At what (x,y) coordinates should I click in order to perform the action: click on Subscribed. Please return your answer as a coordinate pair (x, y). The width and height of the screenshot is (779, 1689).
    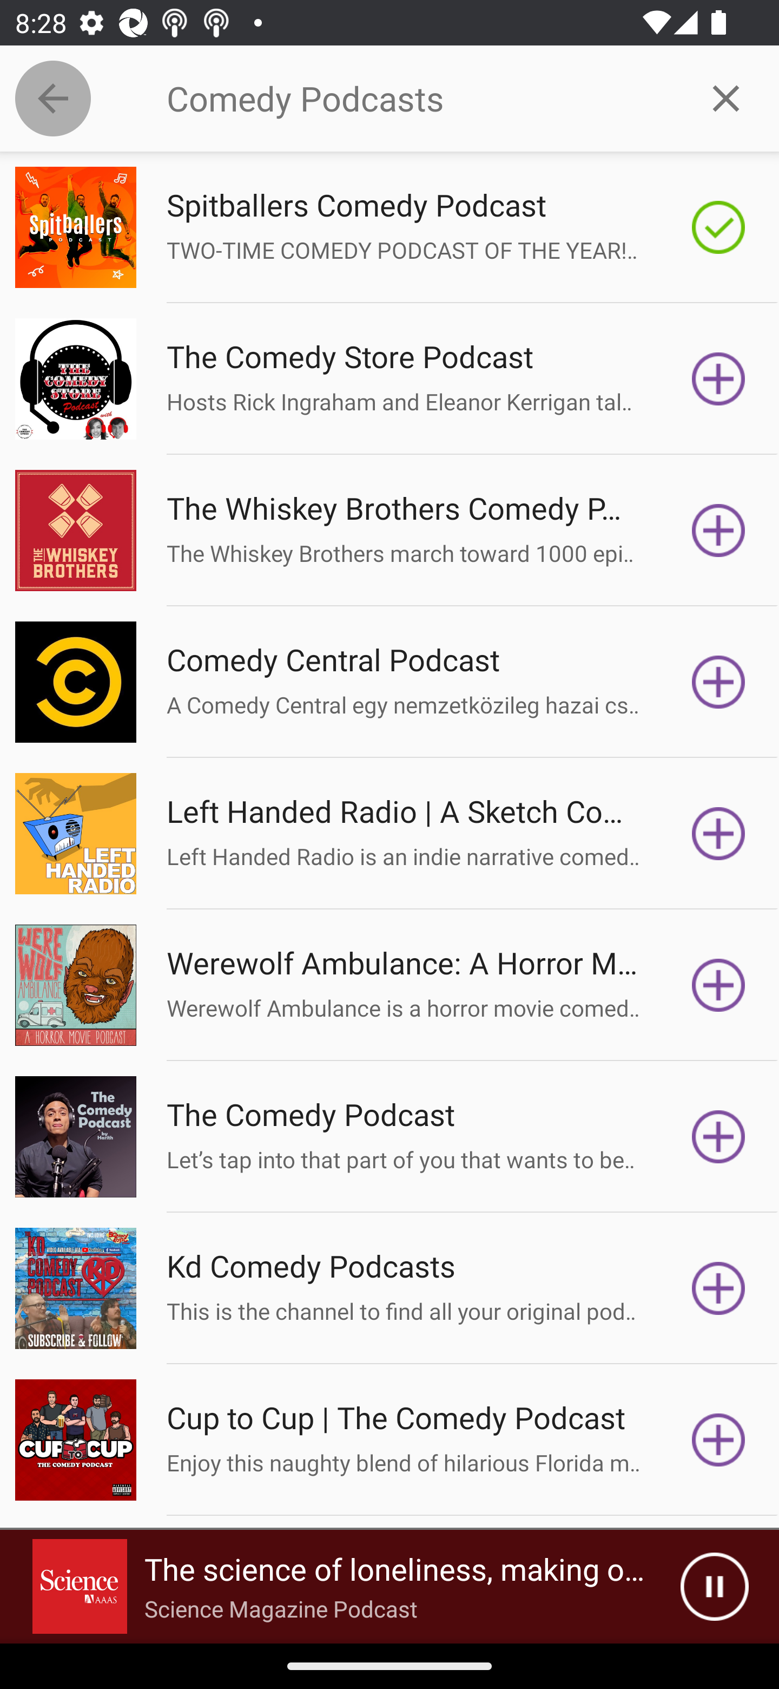
    Looking at the image, I should click on (718, 227).